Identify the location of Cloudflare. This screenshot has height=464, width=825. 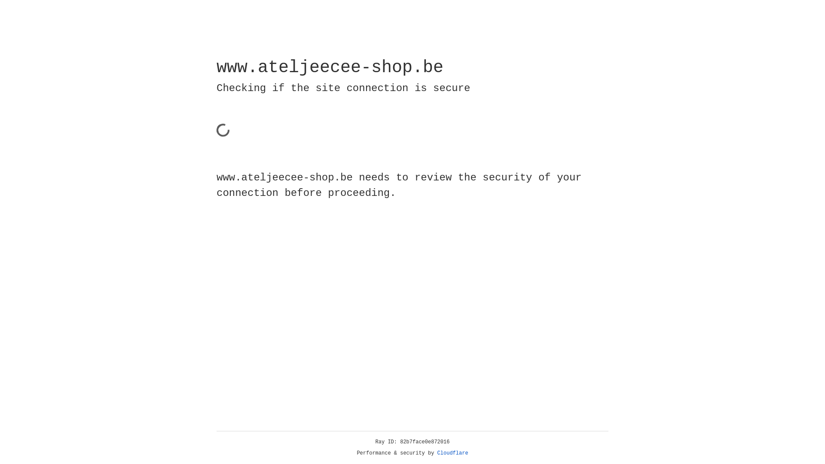
(453, 453).